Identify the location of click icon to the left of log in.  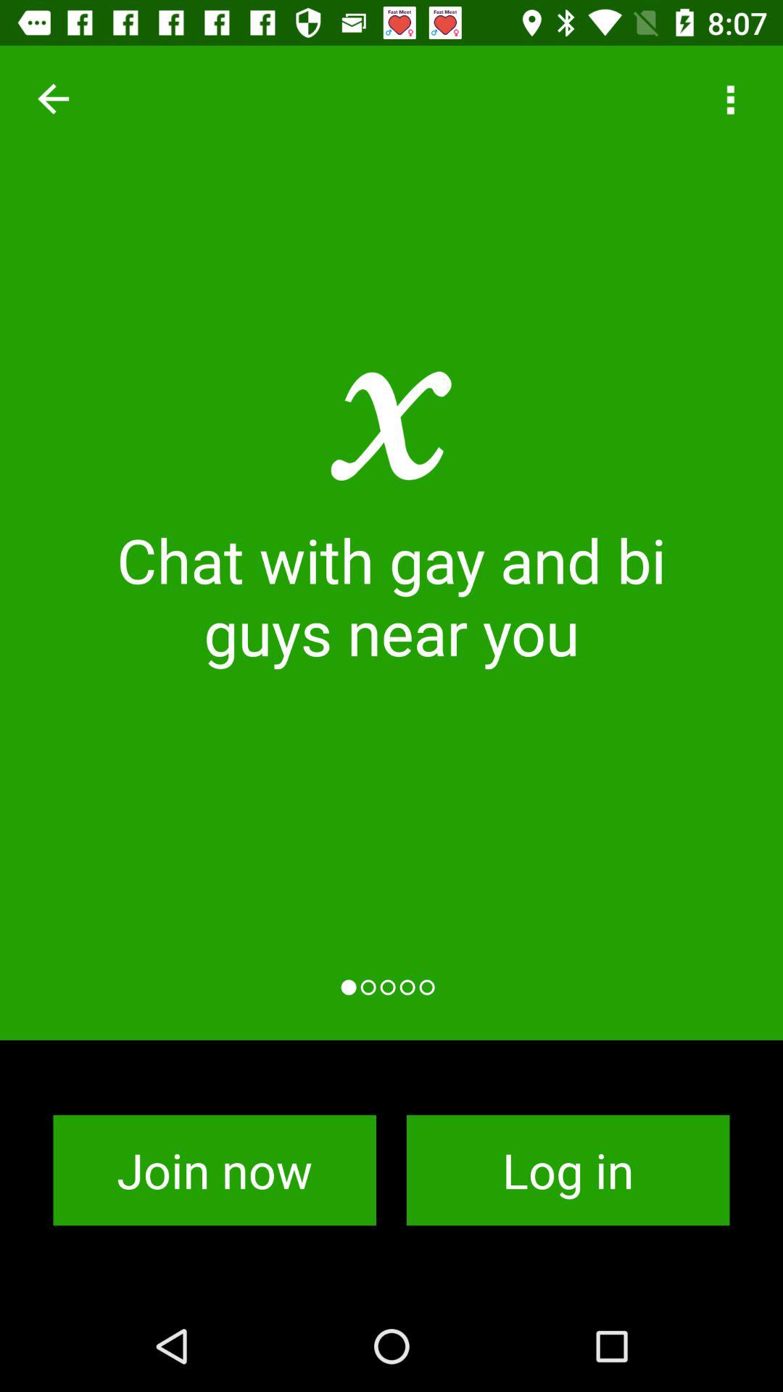
(215, 1170).